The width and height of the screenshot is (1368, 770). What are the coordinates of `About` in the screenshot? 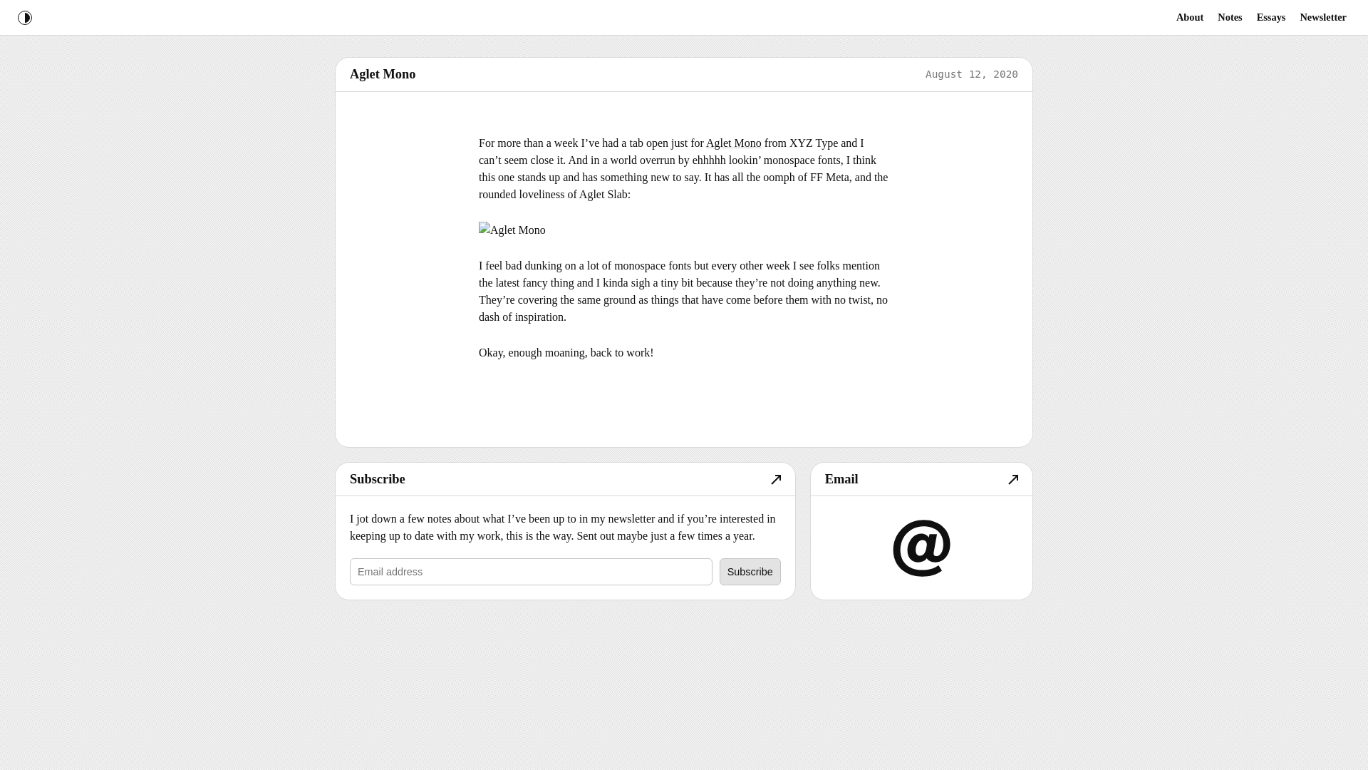 It's located at (1190, 17).